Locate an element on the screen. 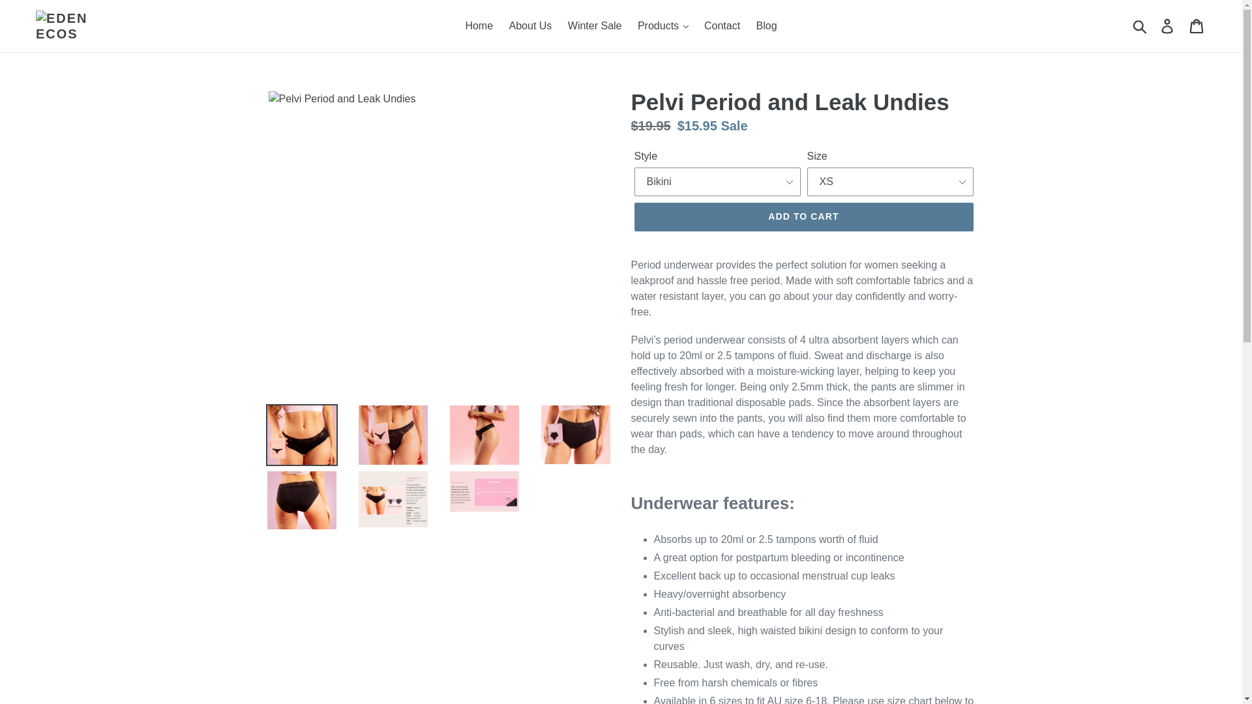 The image size is (1252, 704). Winter Sale is located at coordinates (595, 26).